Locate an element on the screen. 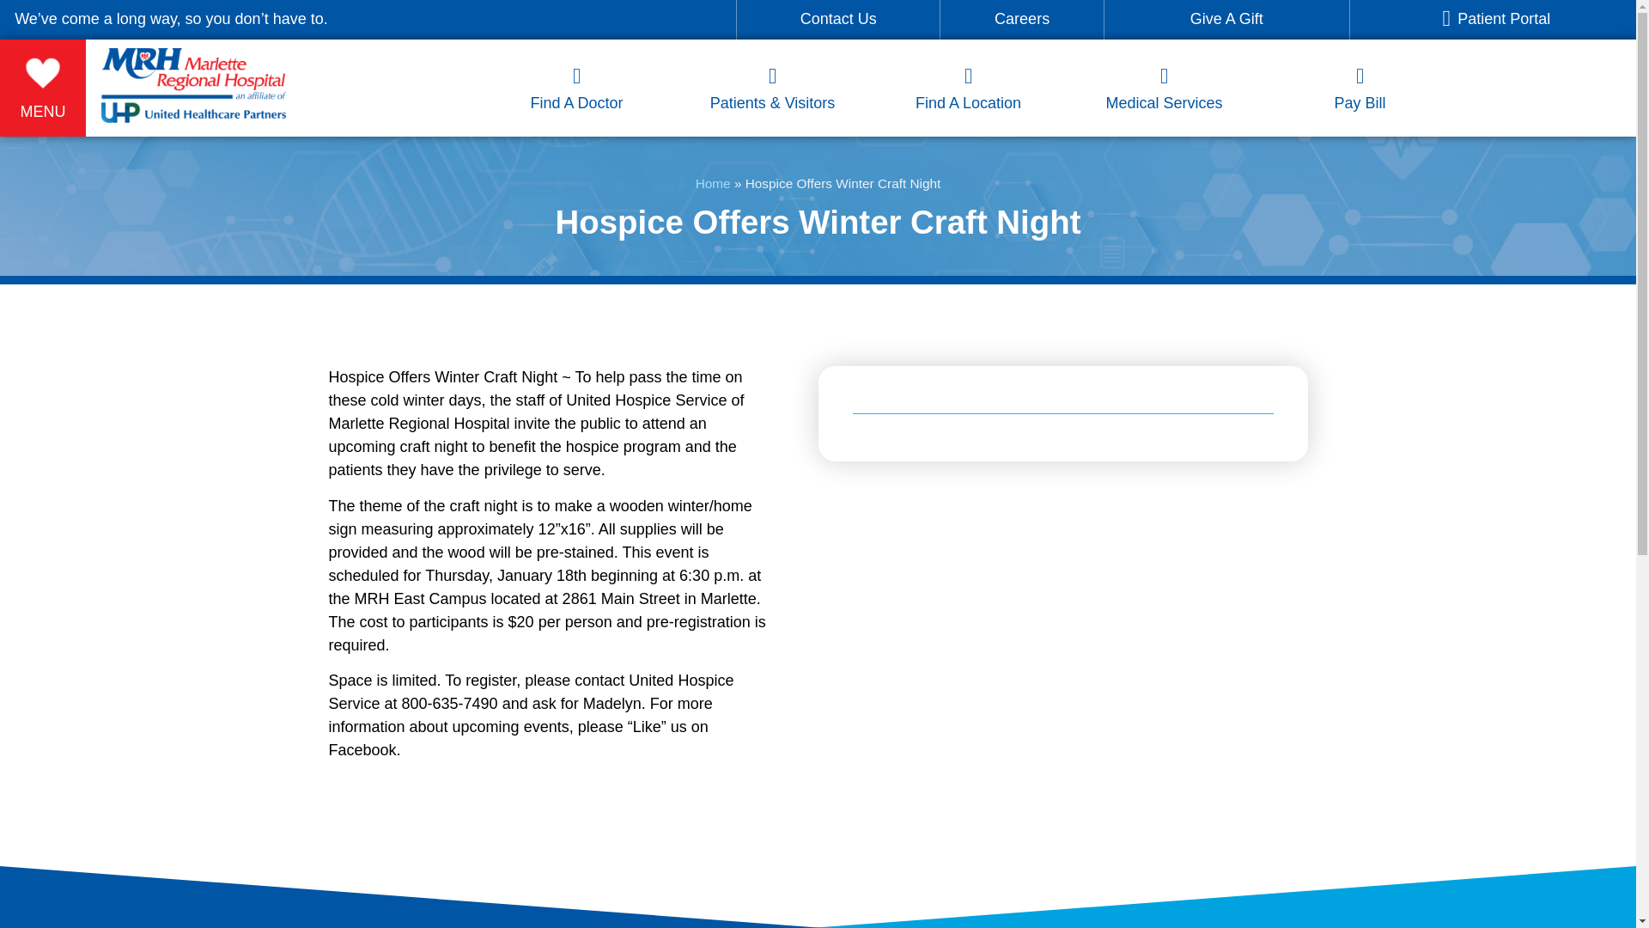  Careers is located at coordinates (1021, 19).